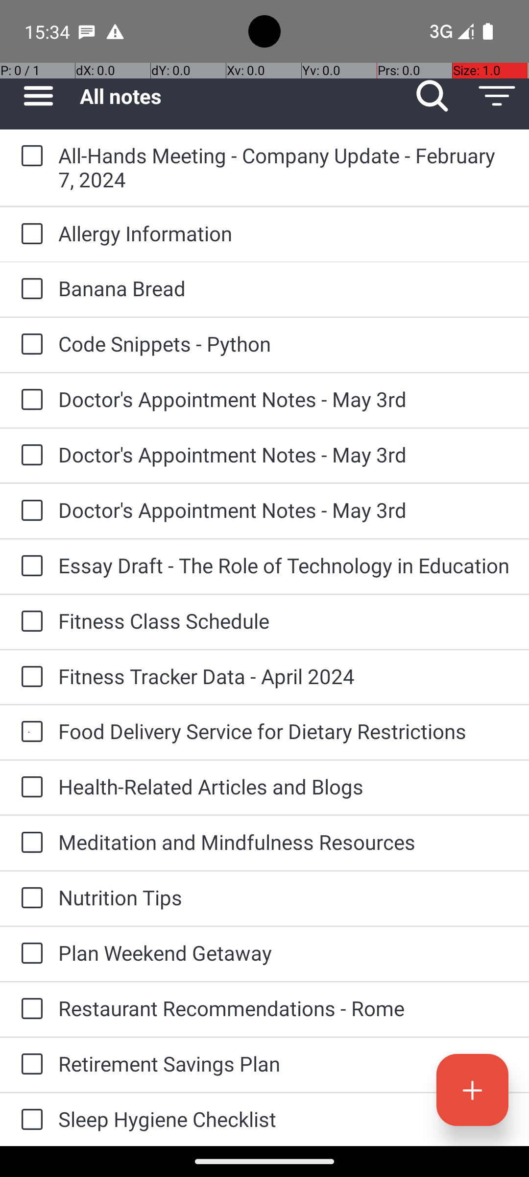  I want to click on to-do: Health-Related Articles and Blogs, so click(29, 788).